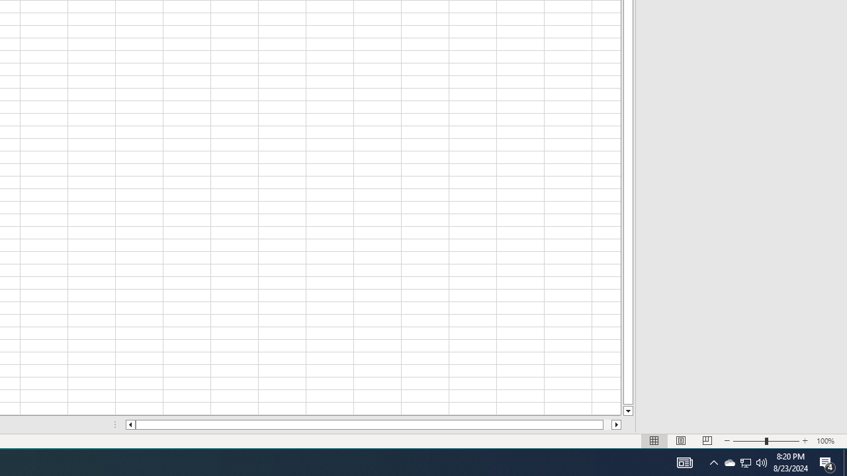  What do you see at coordinates (684, 463) in the screenshot?
I see `AutomationID: 4105` at bounding box center [684, 463].